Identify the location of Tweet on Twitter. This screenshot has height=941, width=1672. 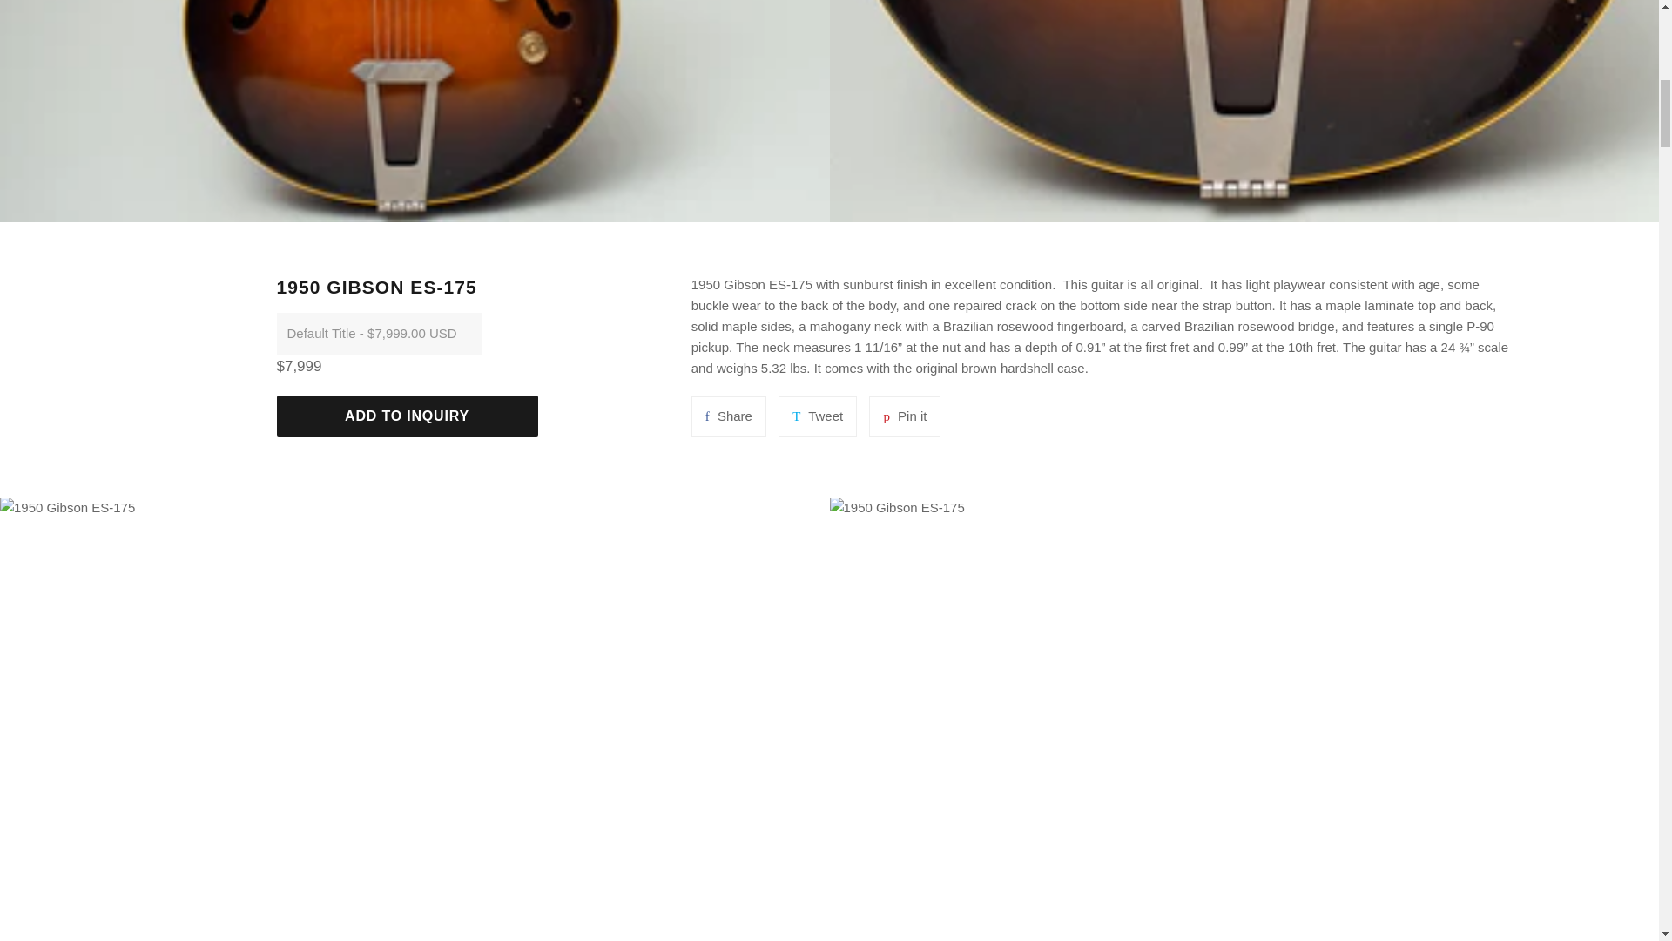
(728, 416).